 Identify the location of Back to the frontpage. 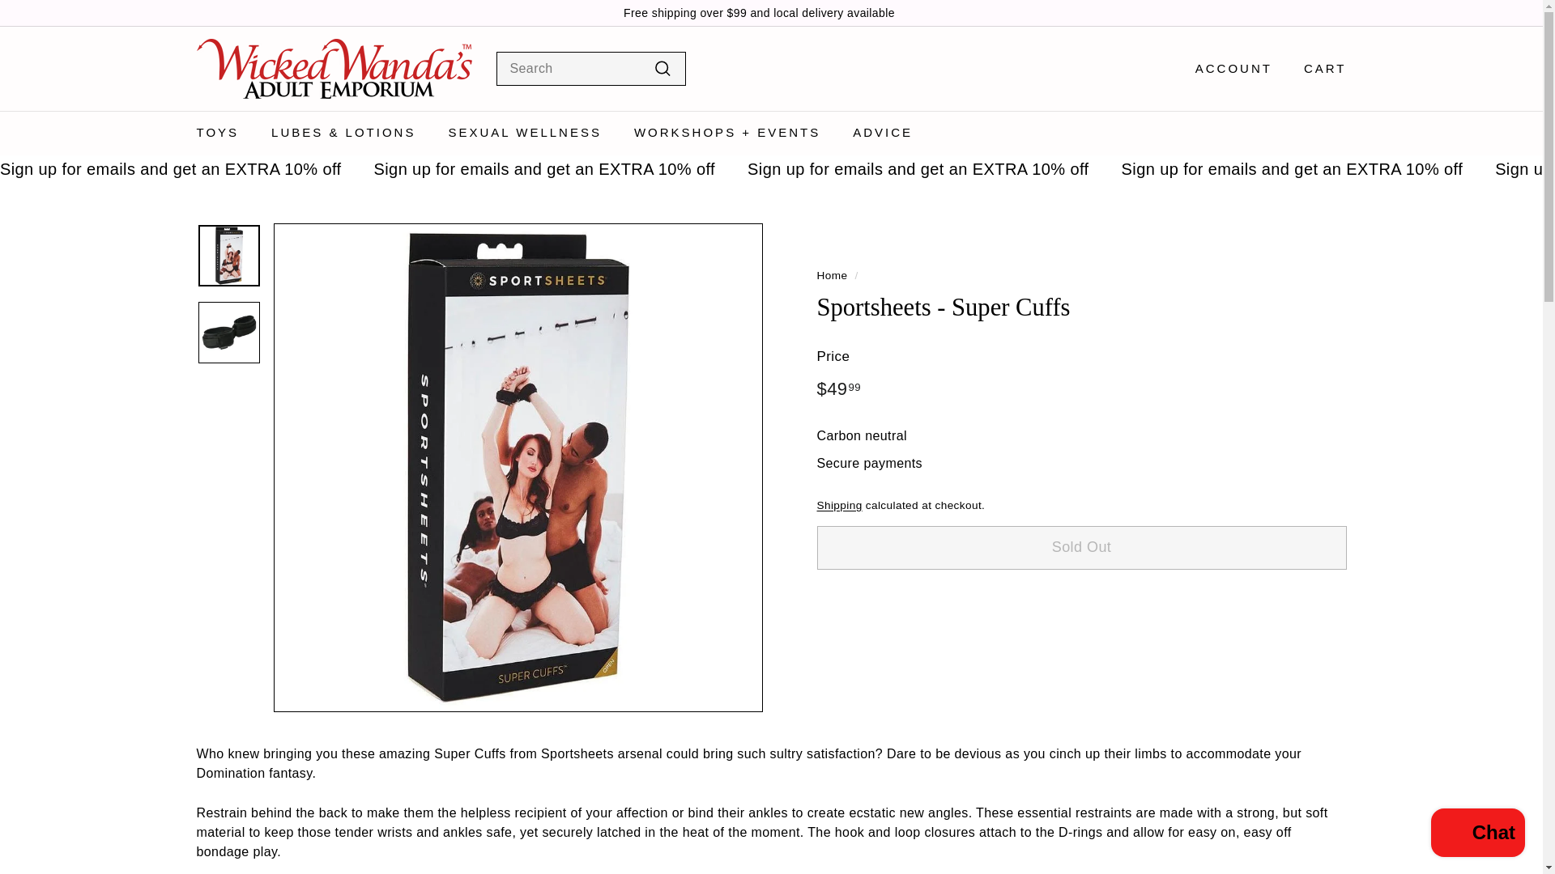
(832, 275).